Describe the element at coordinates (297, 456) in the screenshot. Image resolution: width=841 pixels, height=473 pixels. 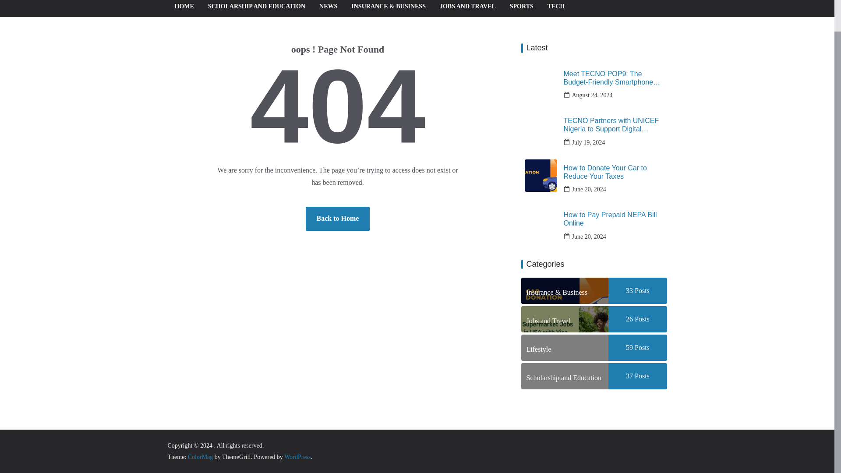
I see `WordPress` at that location.